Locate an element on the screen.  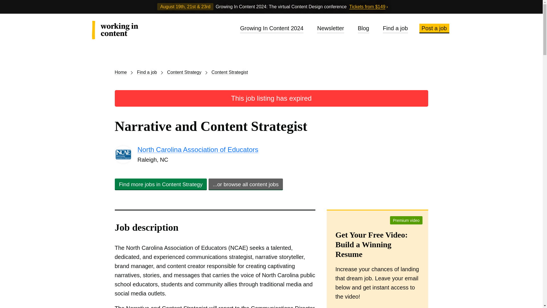
Content Strategy is located at coordinates (186, 72).